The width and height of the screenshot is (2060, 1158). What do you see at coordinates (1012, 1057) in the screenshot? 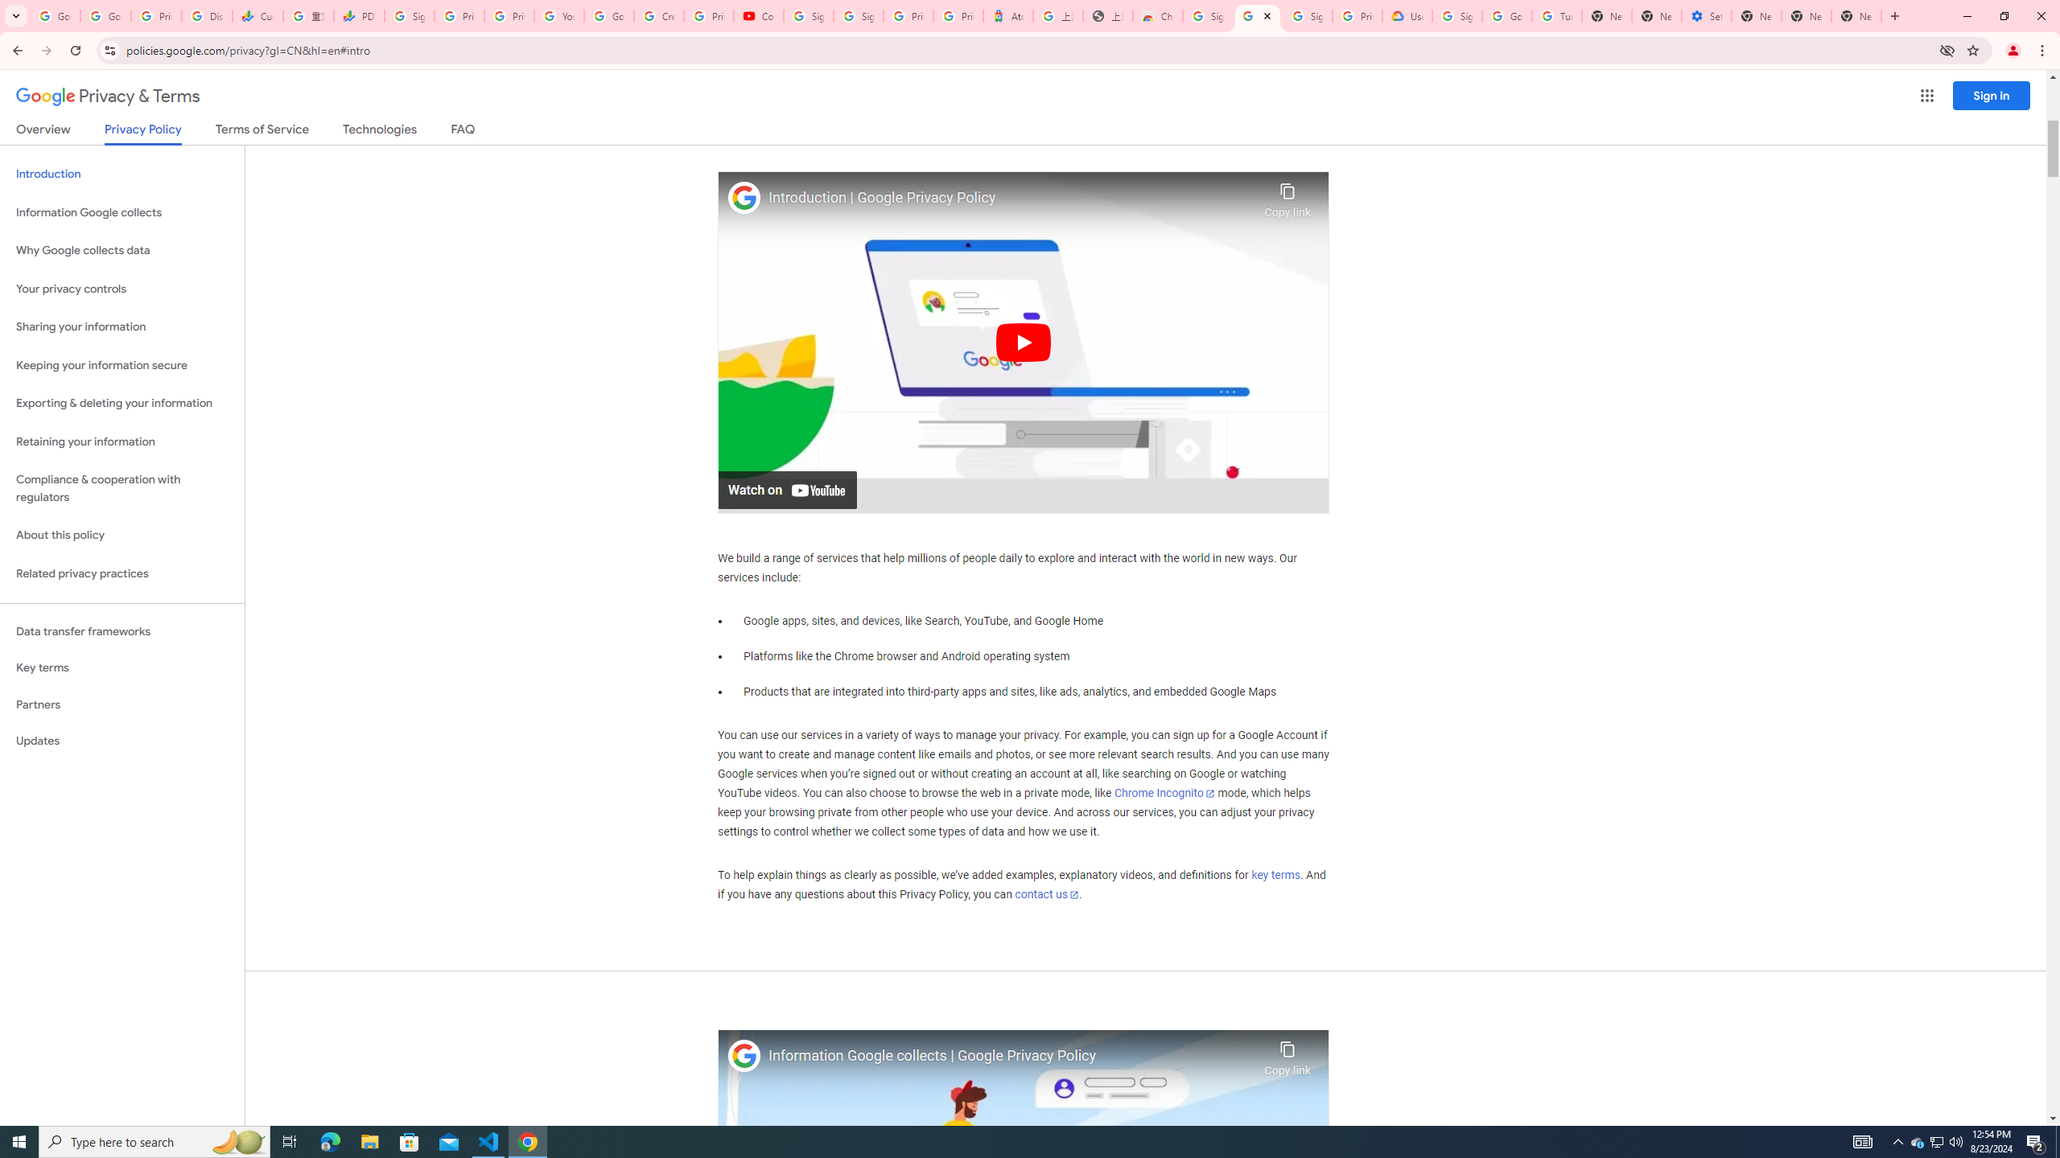
I see `Information Google collects | Google Privacy Policy` at bounding box center [1012, 1057].